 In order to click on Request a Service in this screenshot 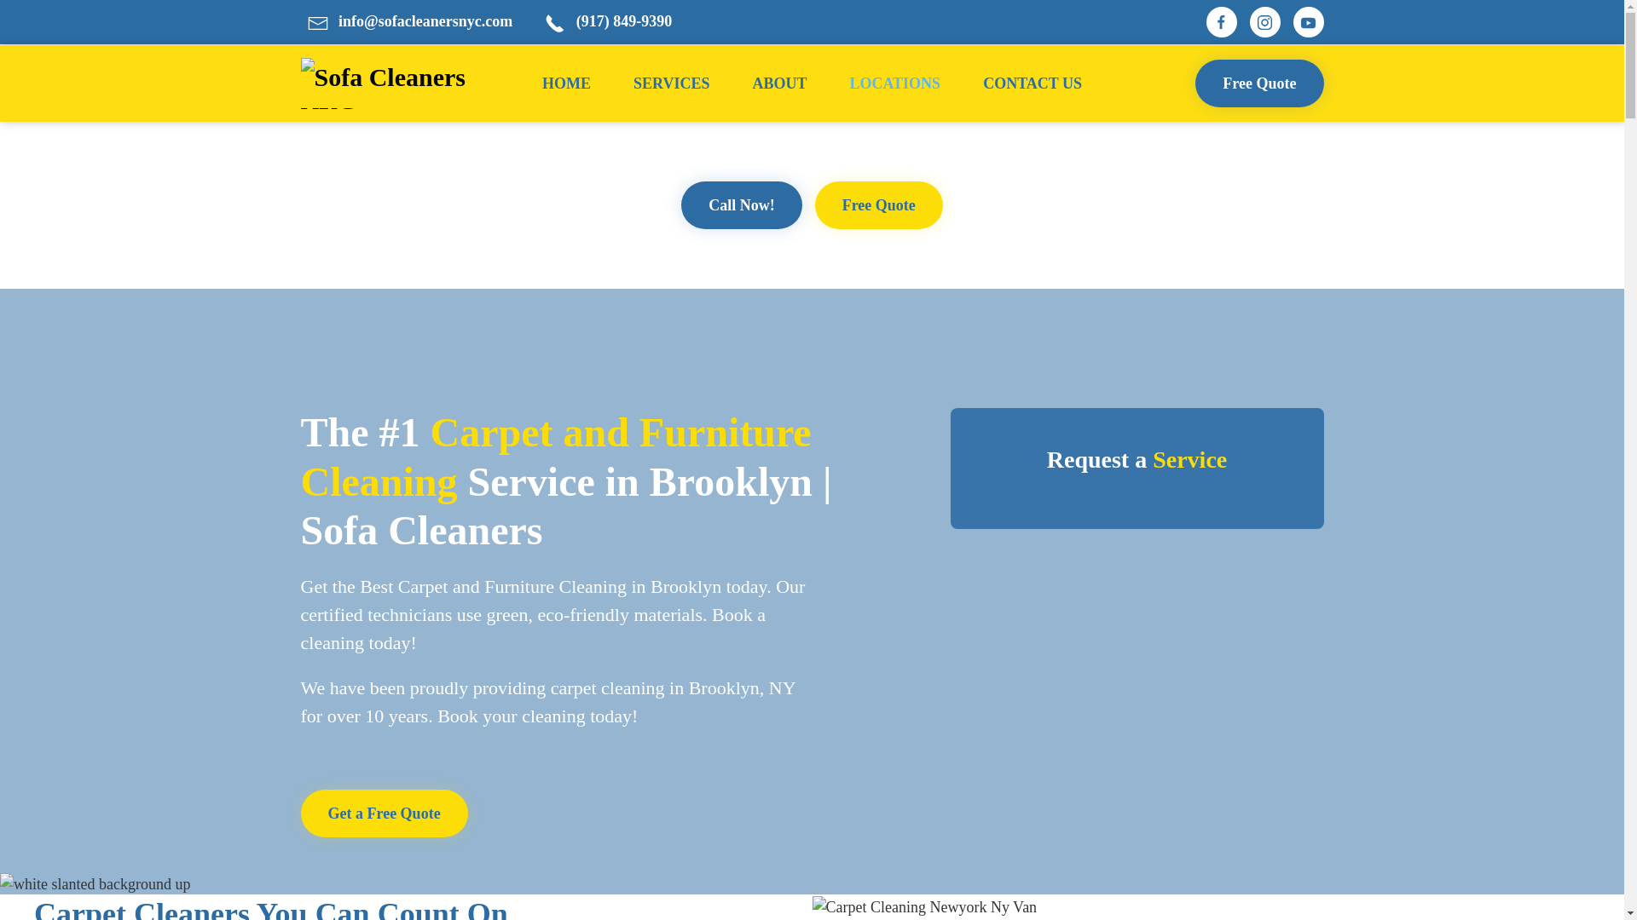, I will do `click(1136, 469)`.